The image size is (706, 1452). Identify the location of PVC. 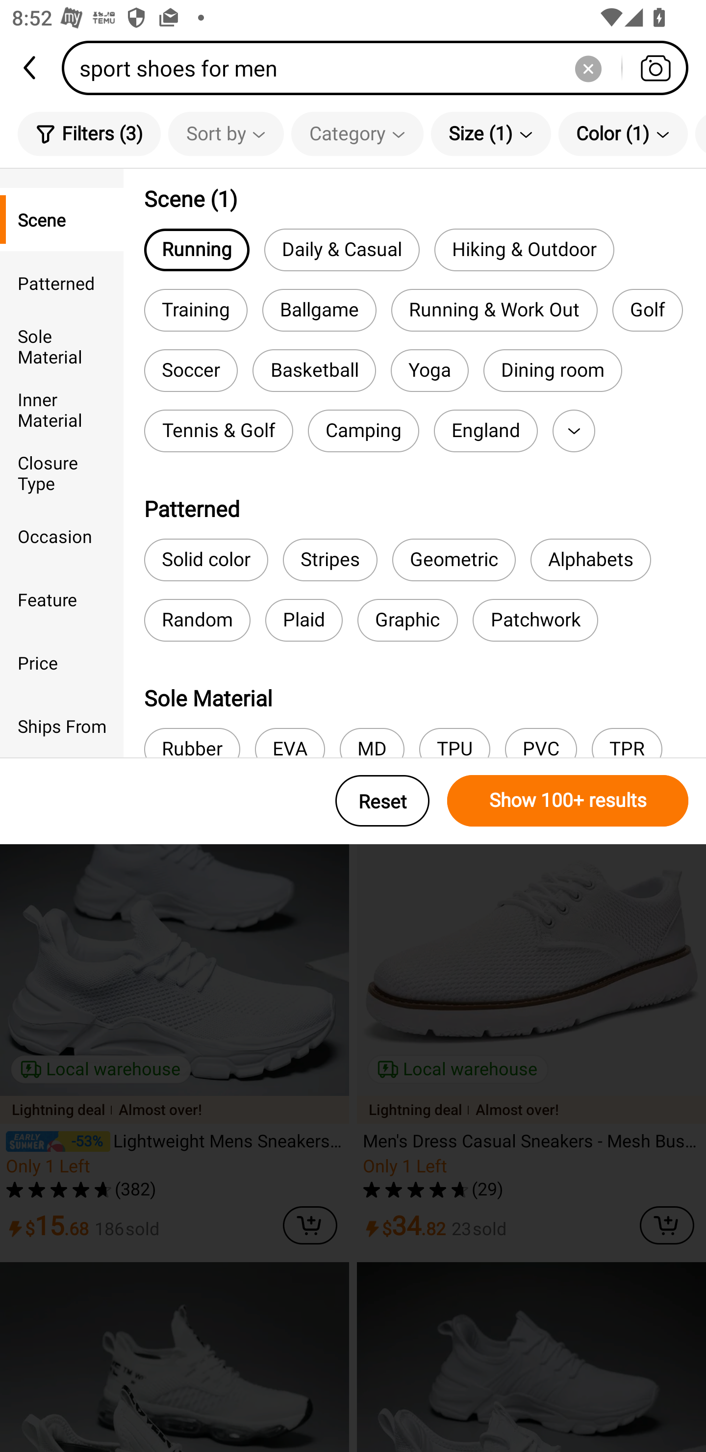
(540, 743).